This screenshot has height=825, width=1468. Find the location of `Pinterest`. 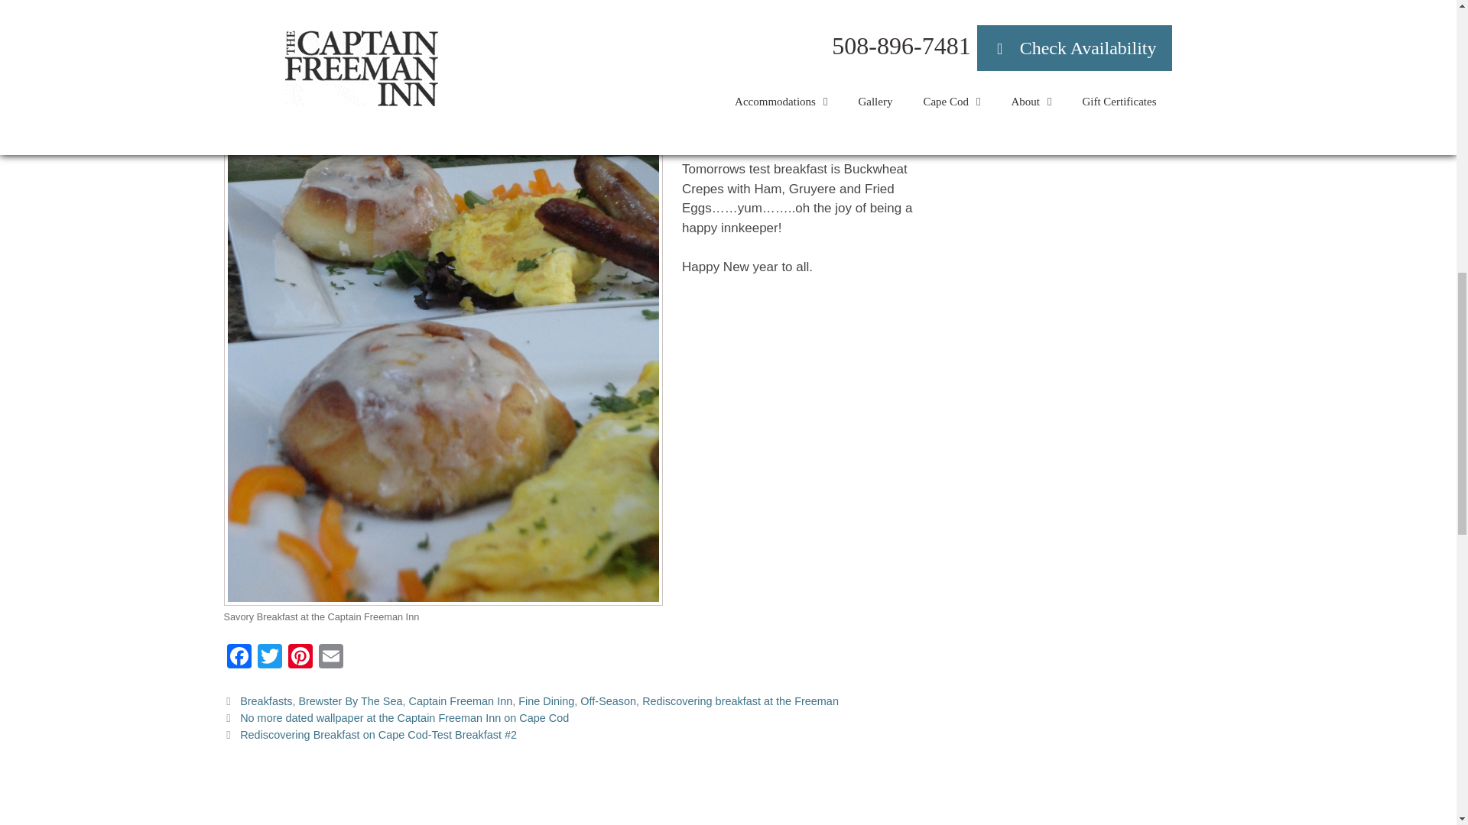

Pinterest is located at coordinates (300, 658).